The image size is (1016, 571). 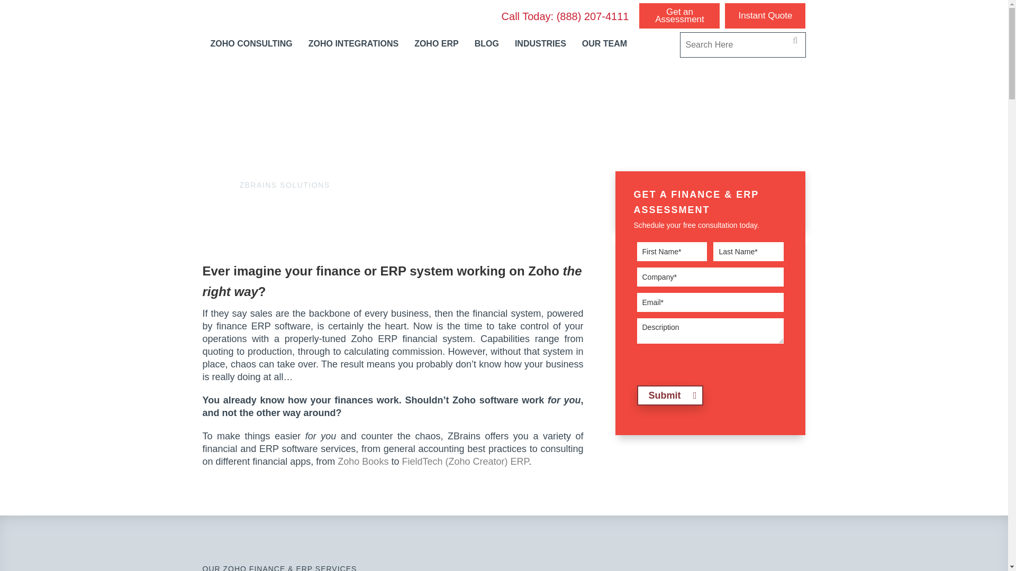 I want to click on ZOHO CONSULTING, so click(x=251, y=43).